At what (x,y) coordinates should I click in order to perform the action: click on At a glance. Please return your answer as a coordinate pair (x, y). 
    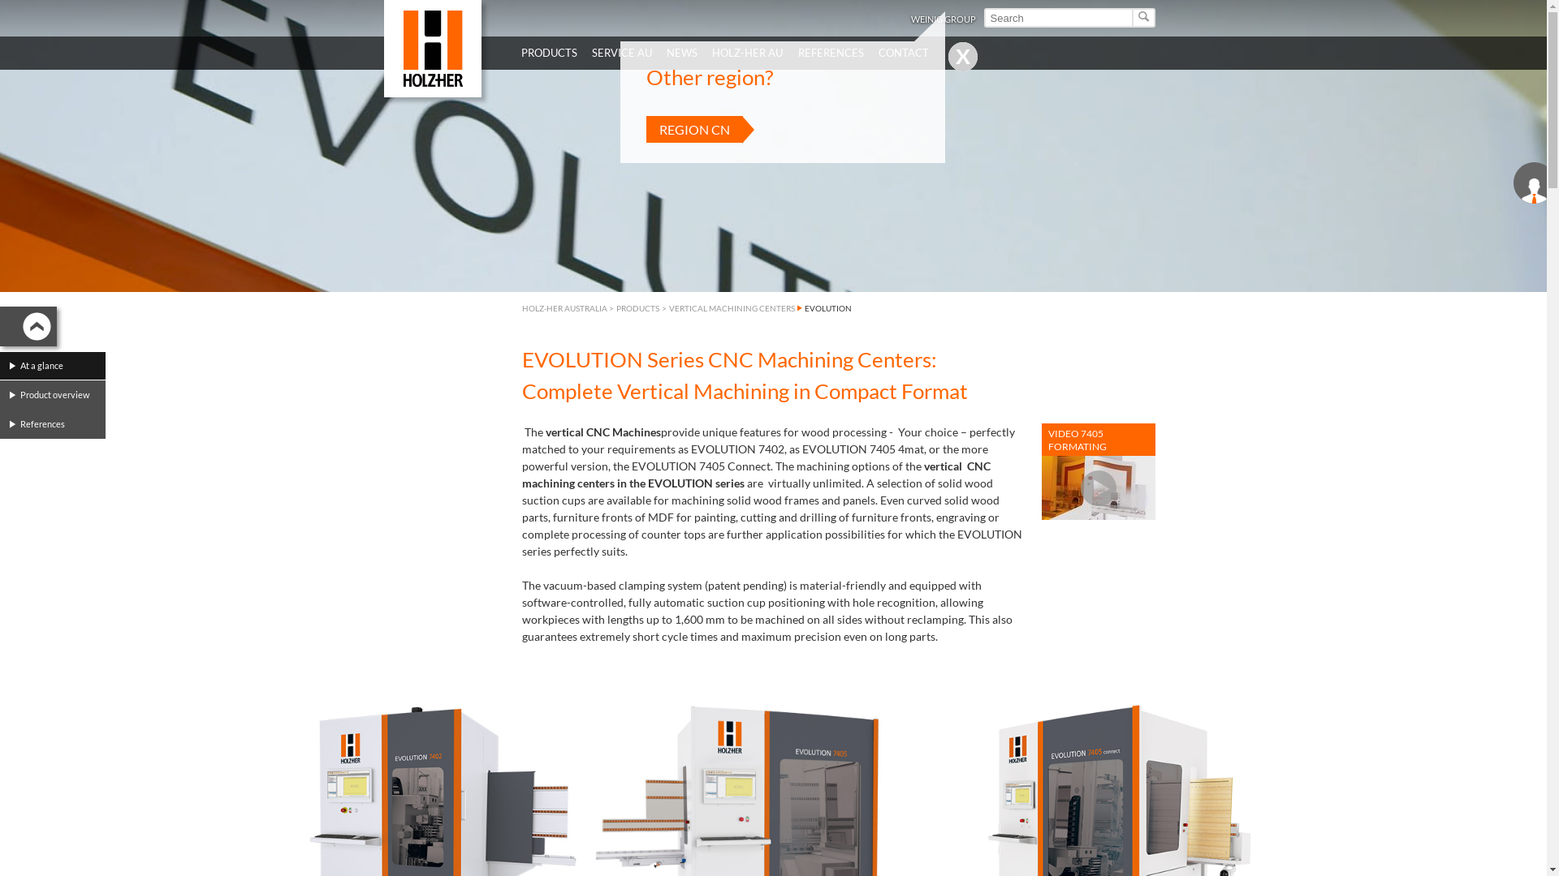
    Looking at the image, I should click on (57, 366).